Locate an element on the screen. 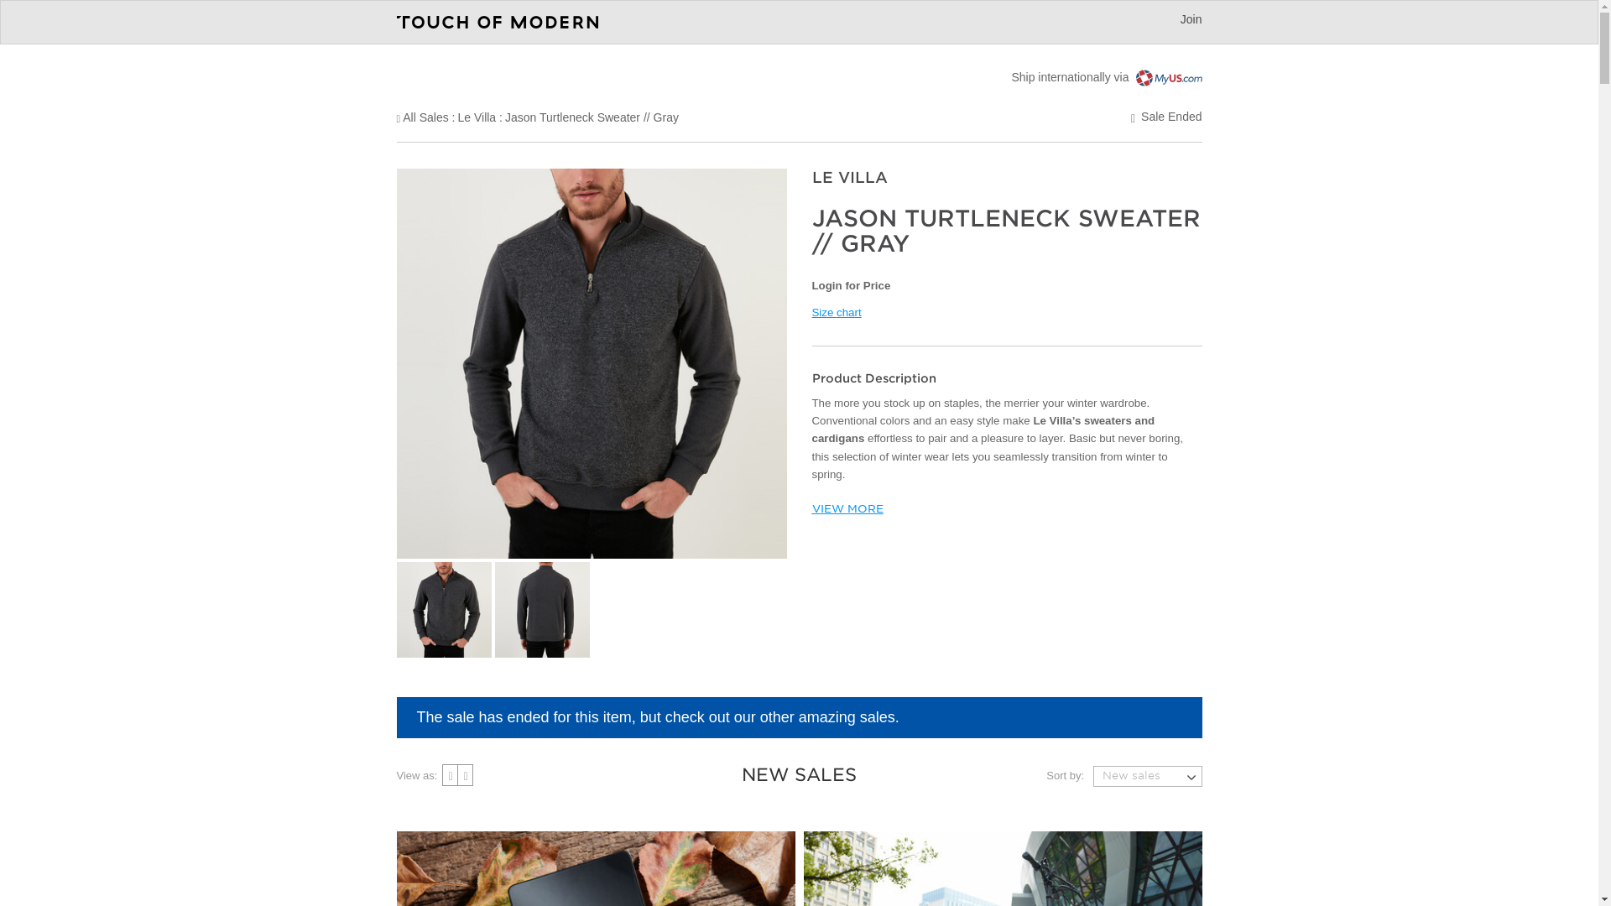 Image resolution: width=1611 pixels, height=906 pixels. Ship internationally via is located at coordinates (1106, 77).